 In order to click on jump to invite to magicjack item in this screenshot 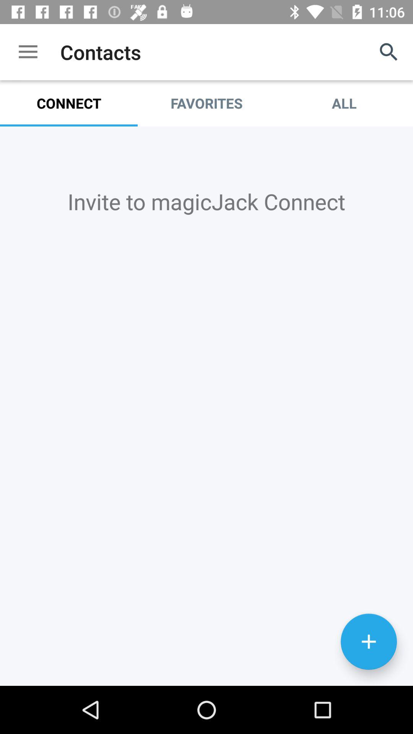, I will do `click(206, 201)`.